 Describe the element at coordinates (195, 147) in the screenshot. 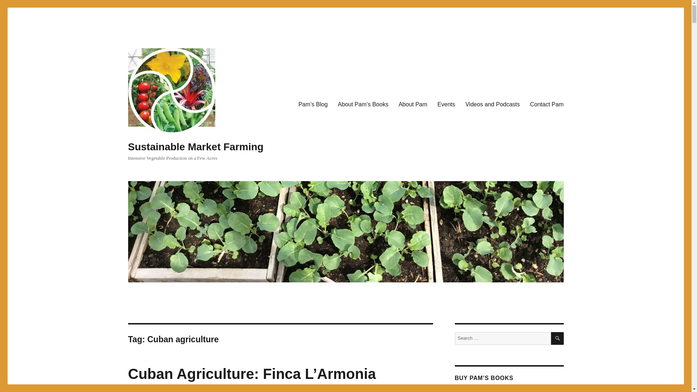

I see `Sustainable Market Farming` at that location.